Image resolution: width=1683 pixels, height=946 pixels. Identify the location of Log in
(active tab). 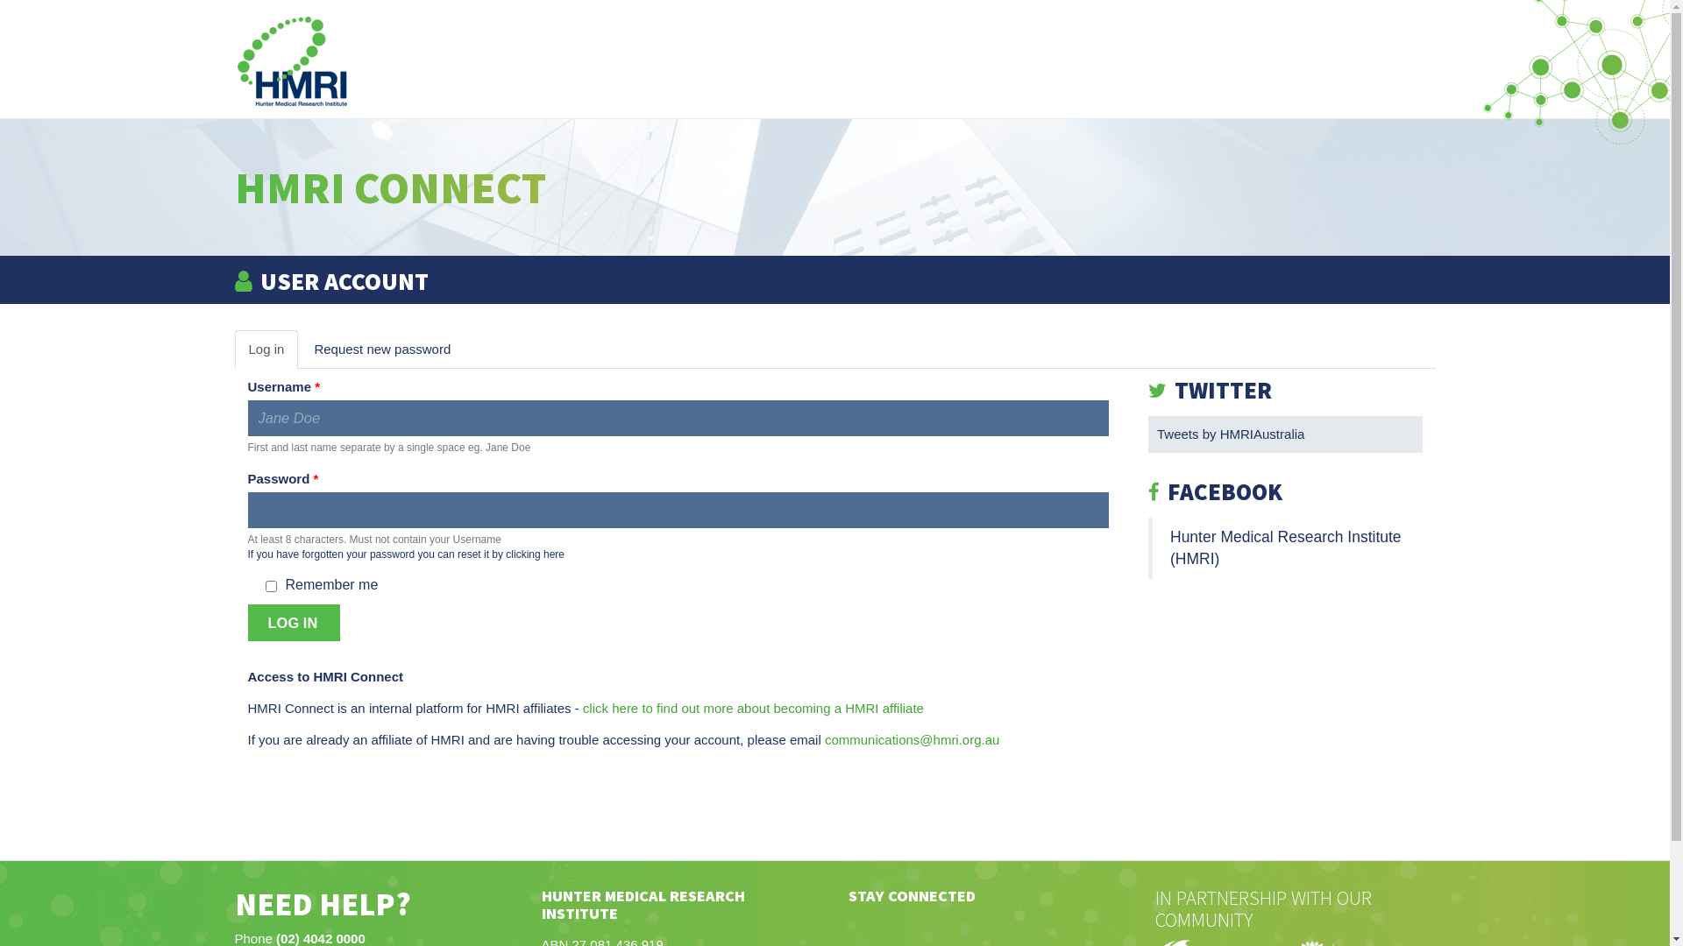
(266, 349).